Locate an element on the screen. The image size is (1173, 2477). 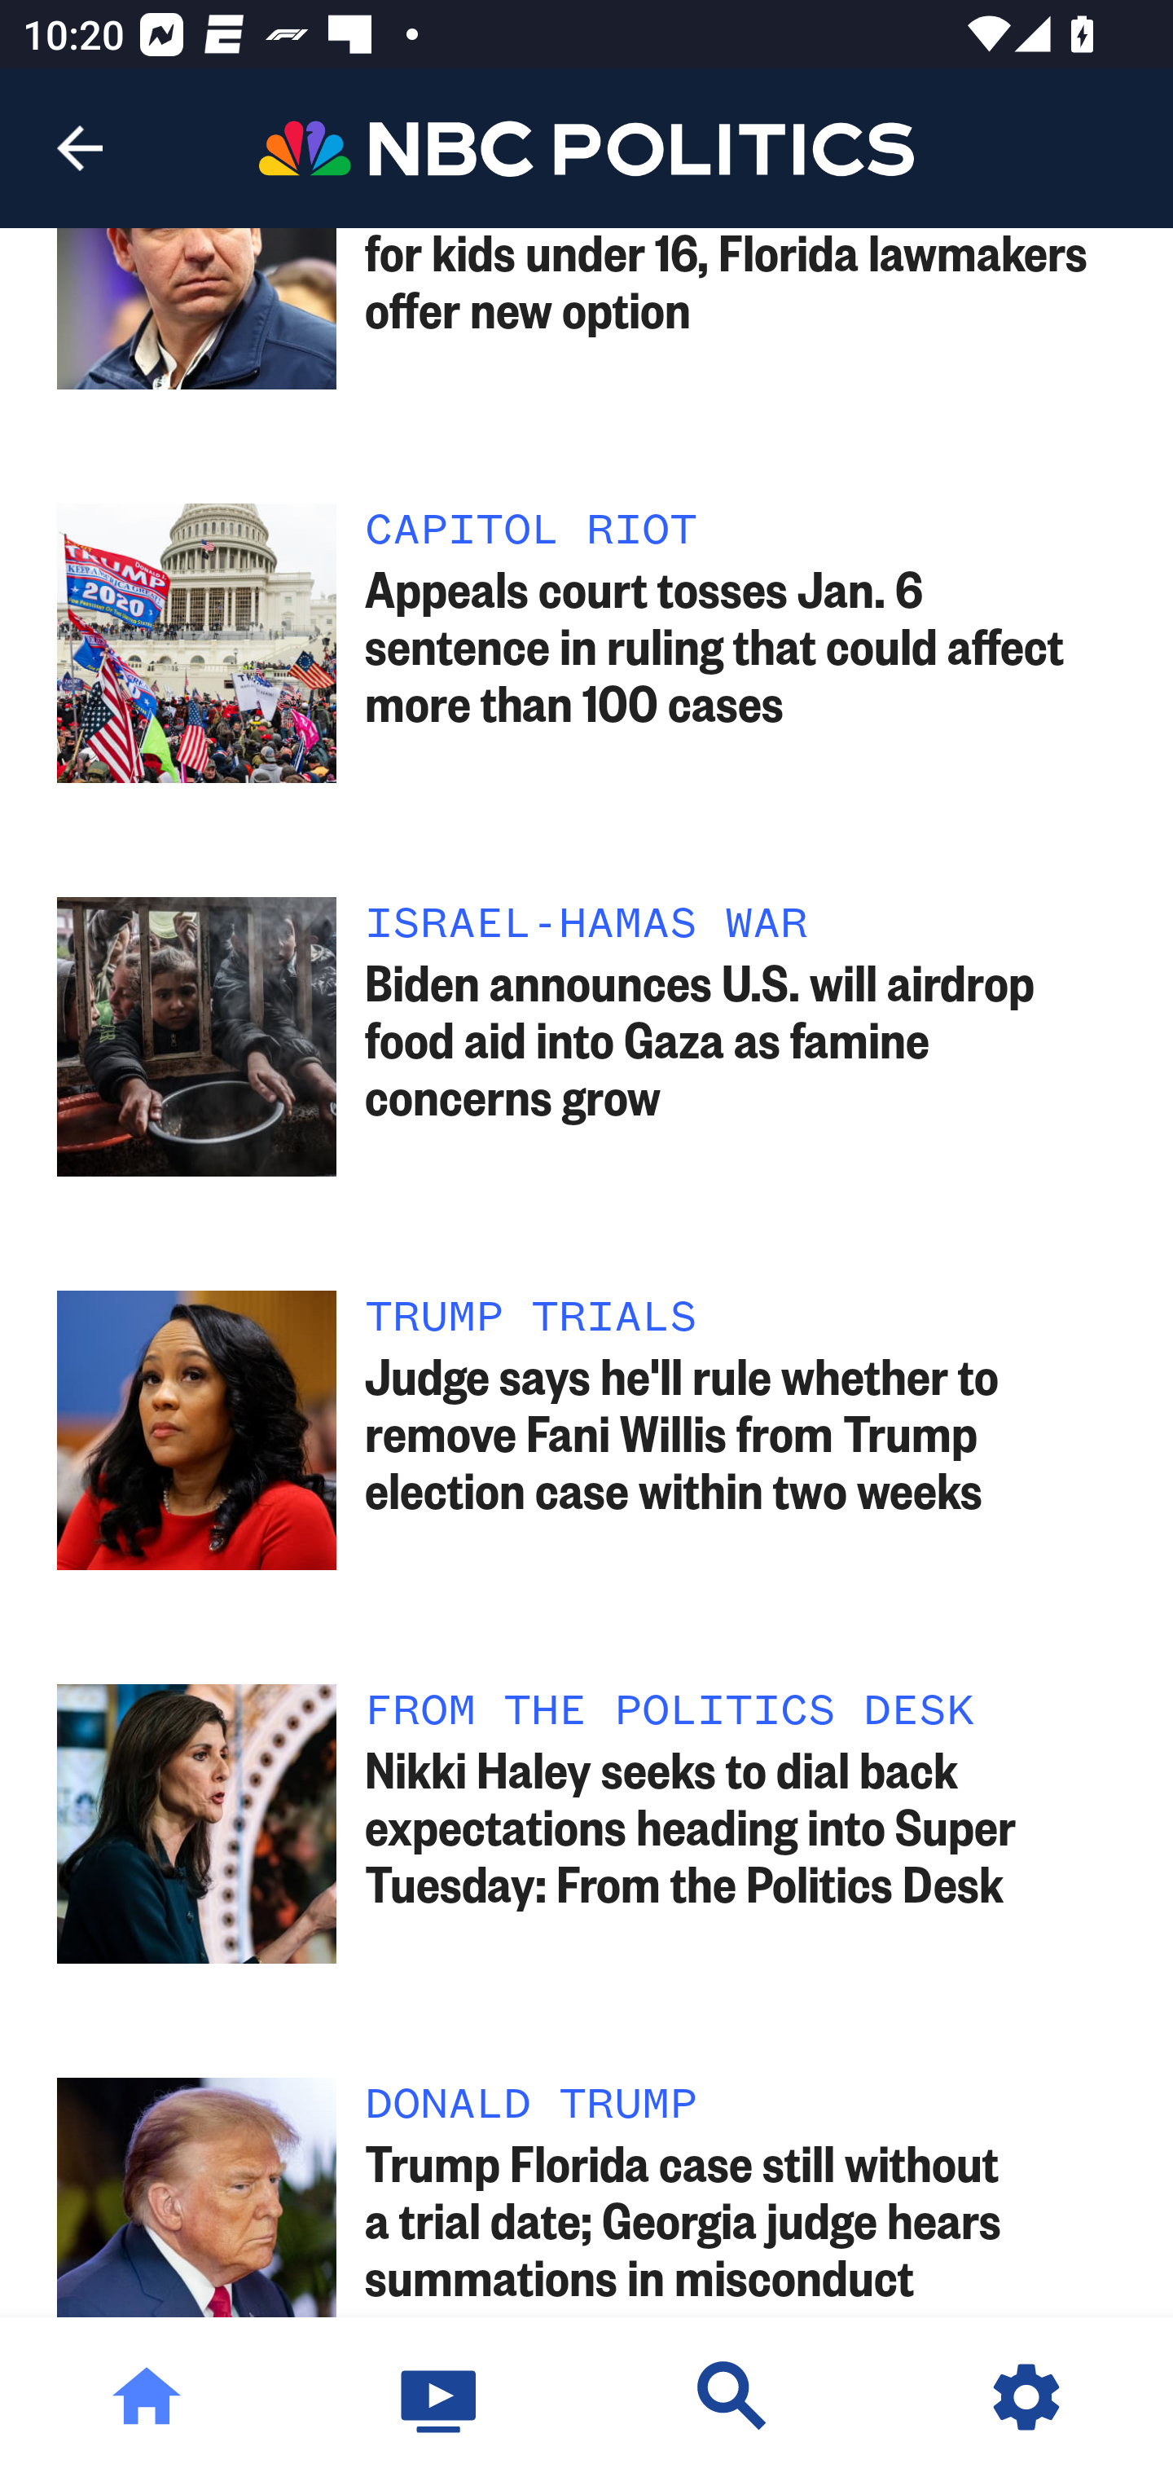
Navigate up is located at coordinates (80, 148).